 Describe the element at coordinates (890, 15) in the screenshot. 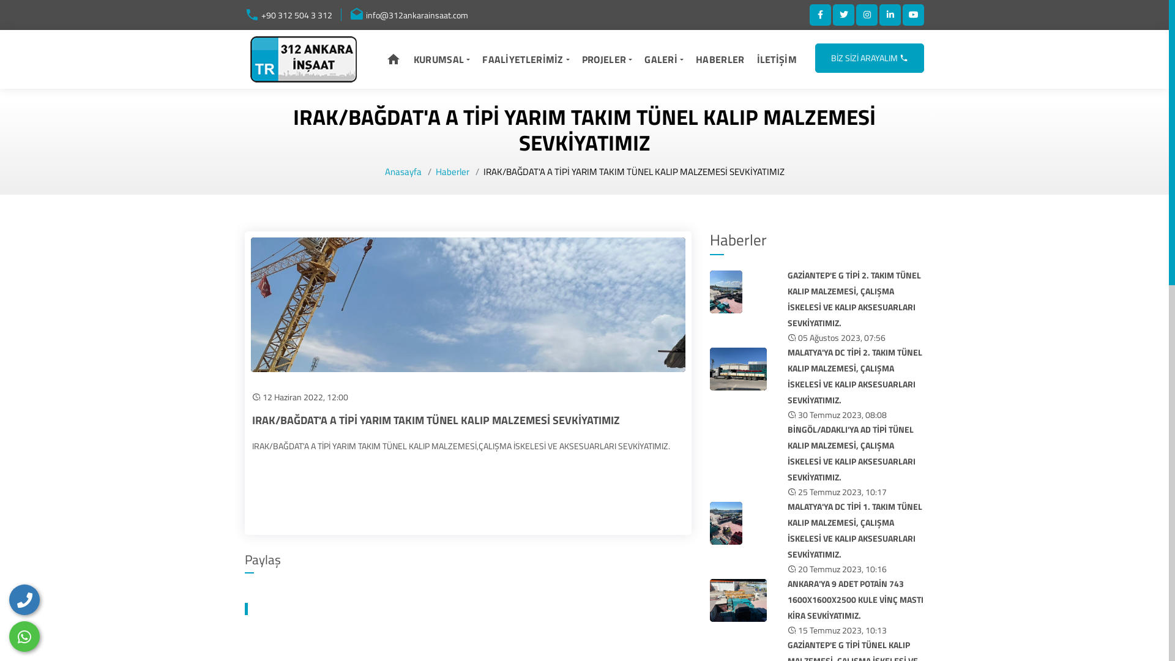

I see `linkedin` at that location.